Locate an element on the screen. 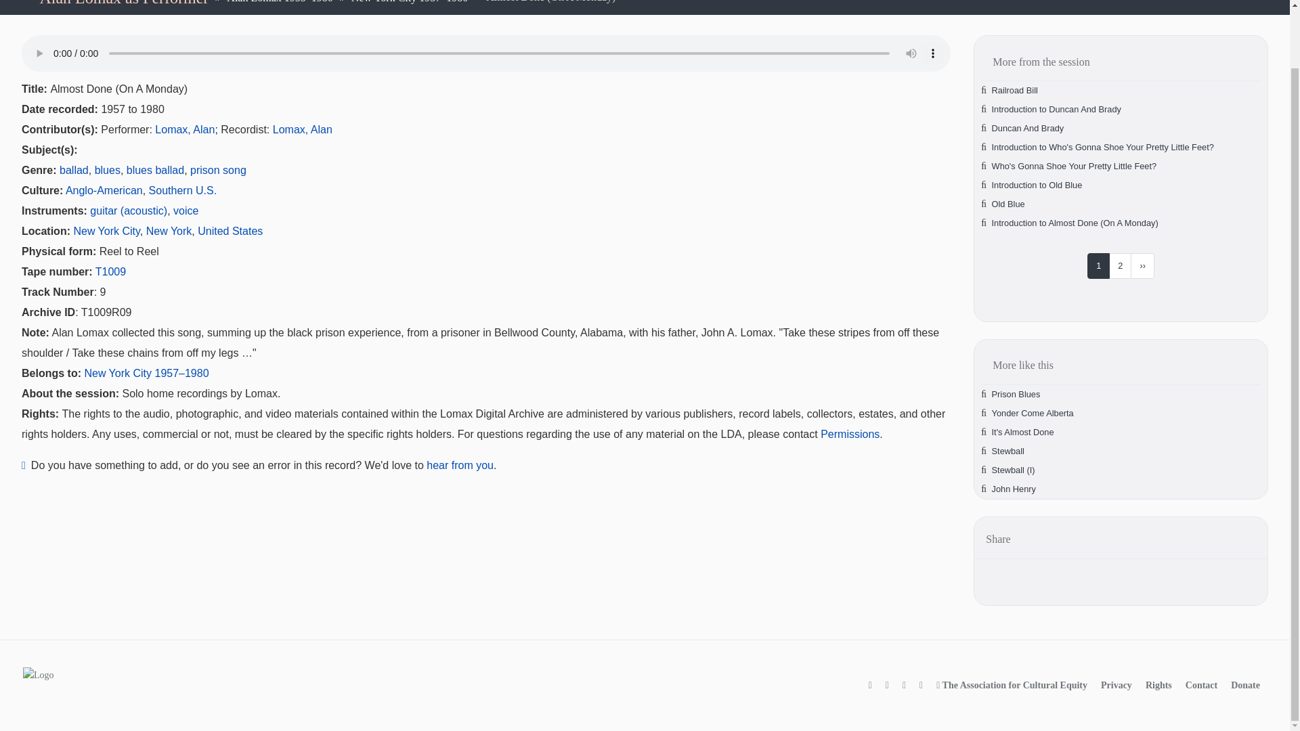  hear from you is located at coordinates (460, 465).